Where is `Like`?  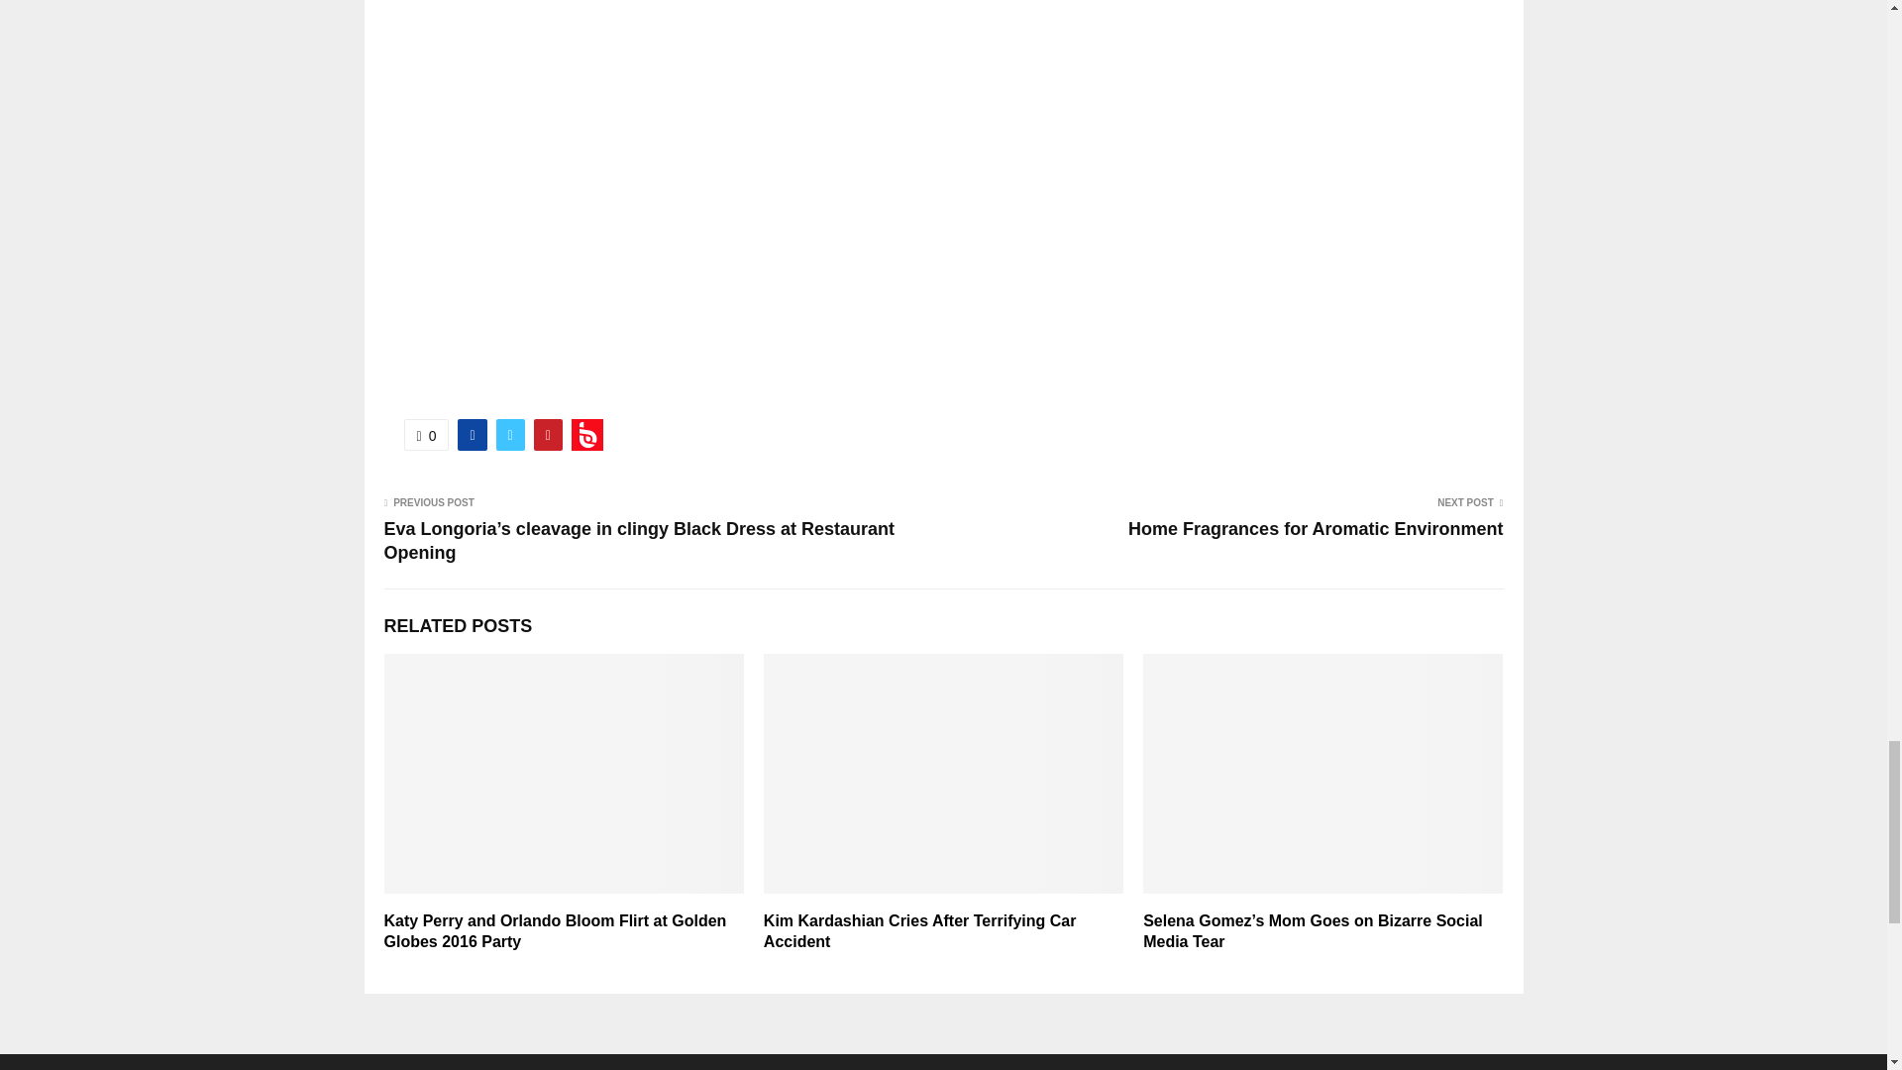
Like is located at coordinates (426, 434).